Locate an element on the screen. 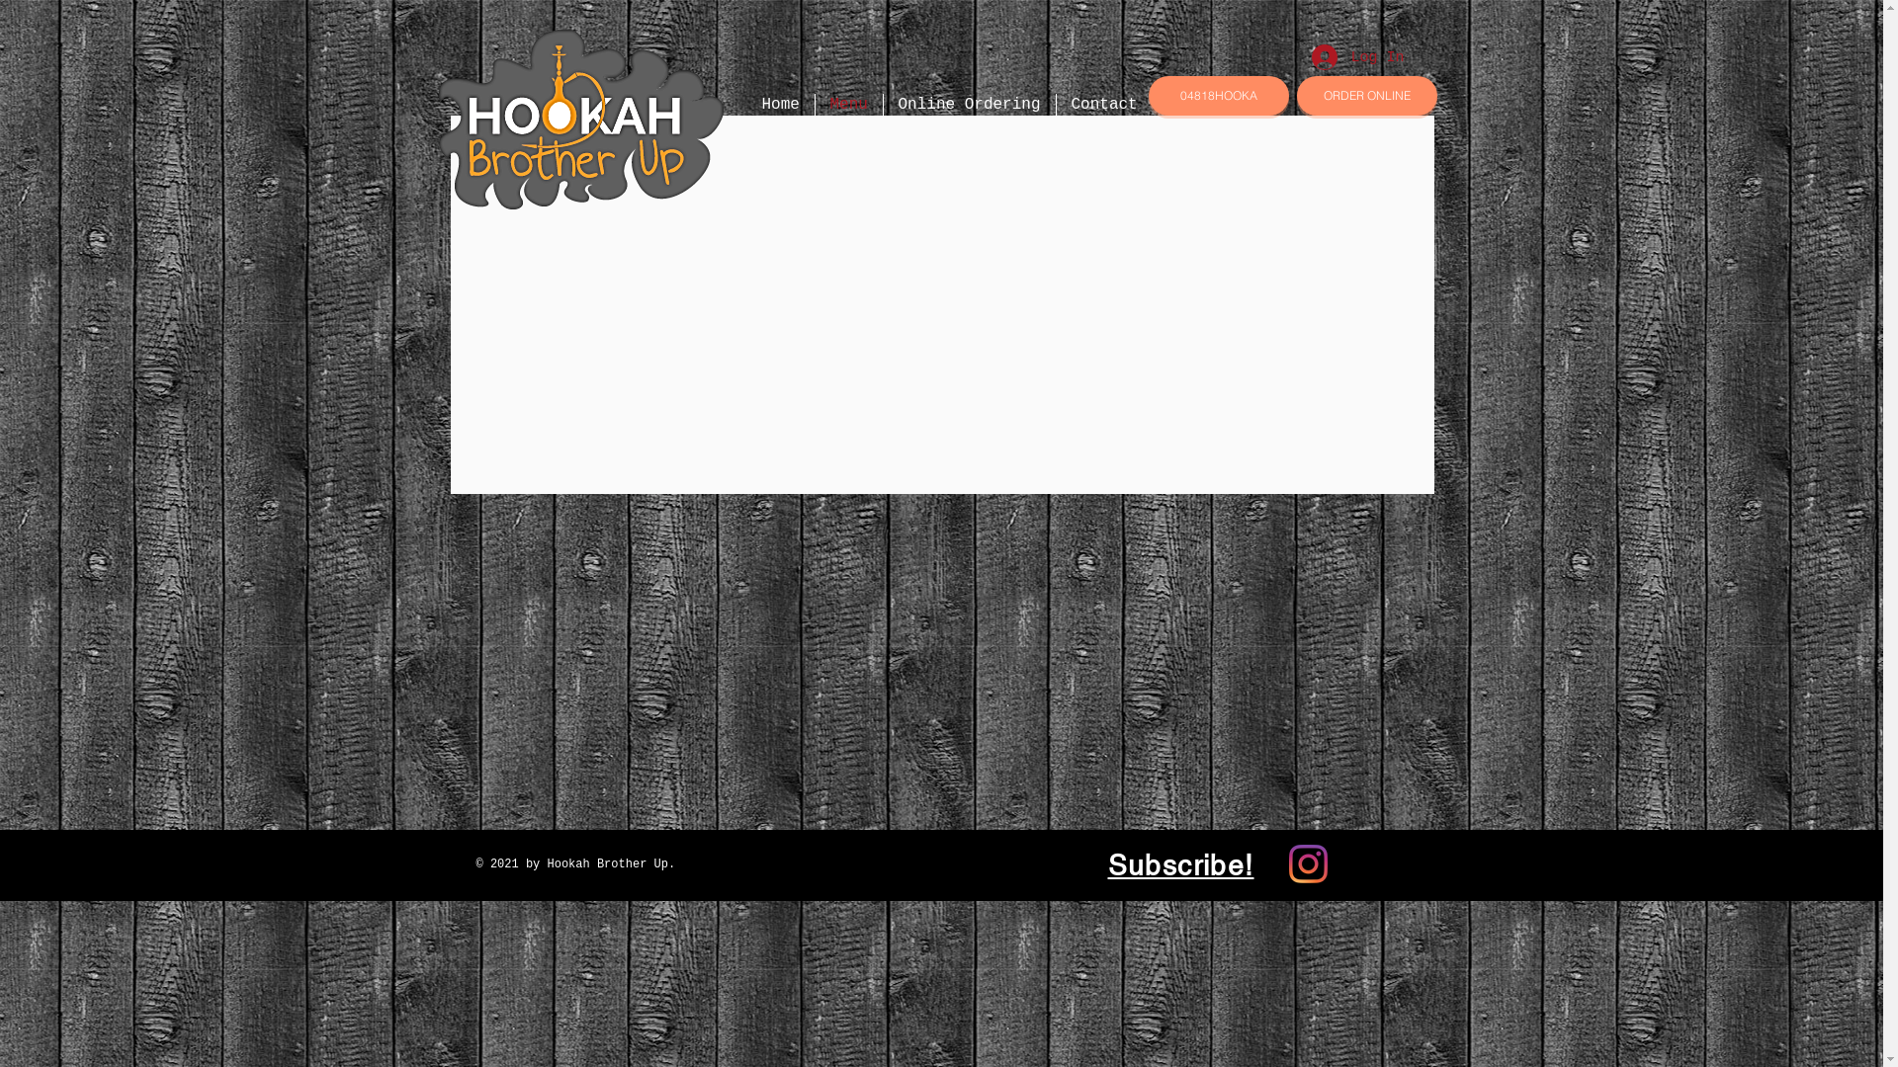 The height and width of the screenshot is (1067, 1898). Log In is located at coordinates (1356, 57).